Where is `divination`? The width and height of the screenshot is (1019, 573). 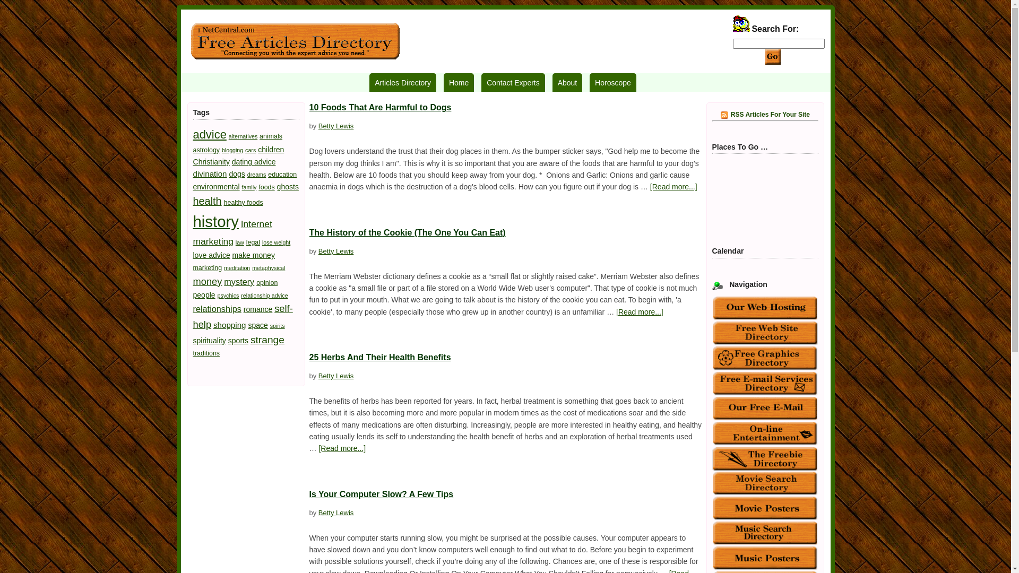 divination is located at coordinates (210, 174).